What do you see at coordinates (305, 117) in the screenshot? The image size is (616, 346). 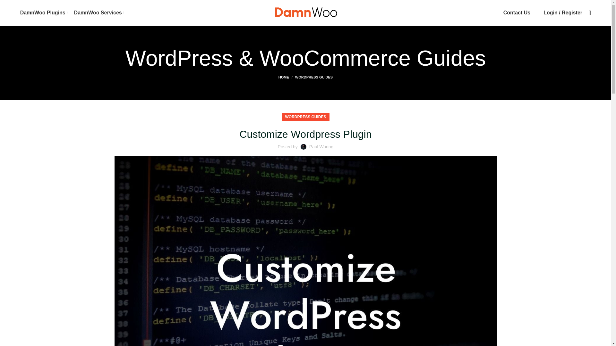 I see `WORDPRESS GUIDES` at bounding box center [305, 117].